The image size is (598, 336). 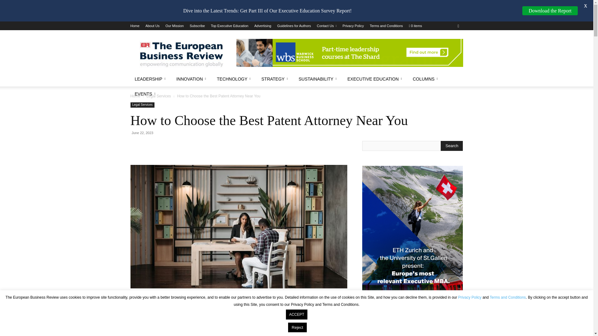 I want to click on advertisement, so click(x=349, y=53).